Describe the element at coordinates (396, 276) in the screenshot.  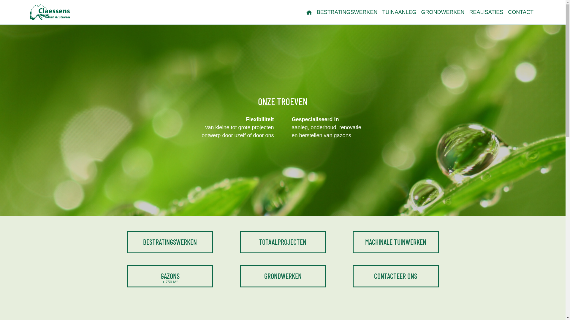
I see `CONTACTEER ONS` at that location.